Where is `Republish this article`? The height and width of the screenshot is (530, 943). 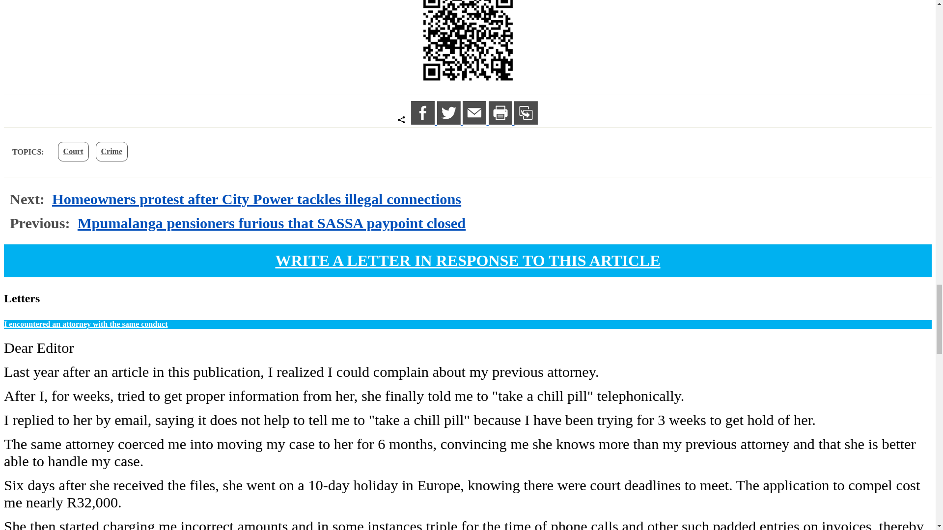 Republish this article is located at coordinates (526, 122).